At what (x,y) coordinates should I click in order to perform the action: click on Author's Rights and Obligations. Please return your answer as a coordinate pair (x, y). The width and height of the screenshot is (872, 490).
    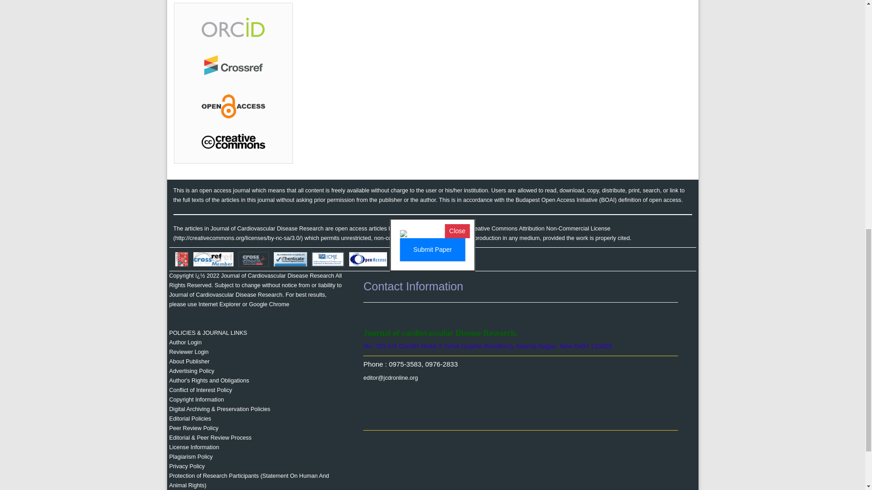
    Looking at the image, I should click on (209, 380).